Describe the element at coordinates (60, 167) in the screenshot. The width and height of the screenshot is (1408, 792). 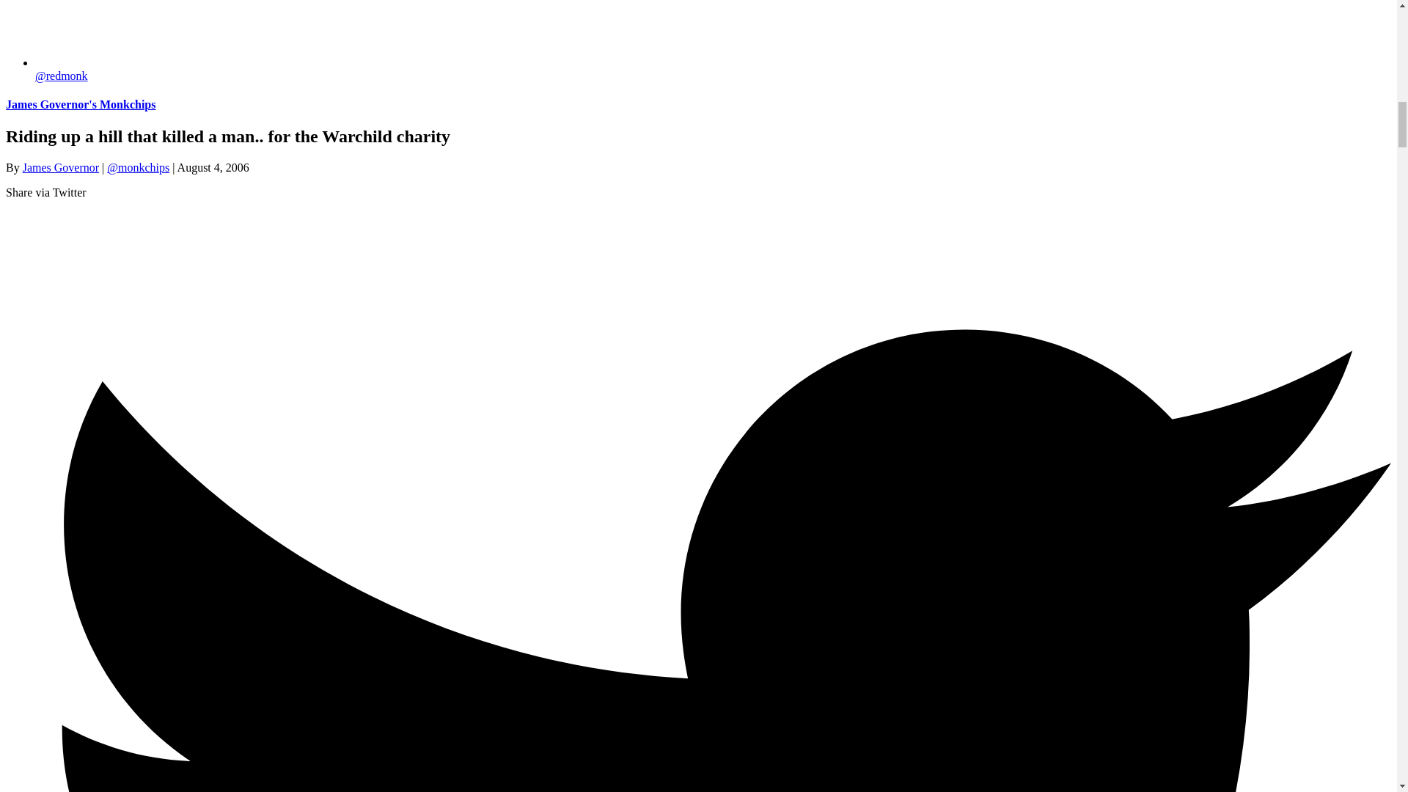
I see `James Governor` at that location.